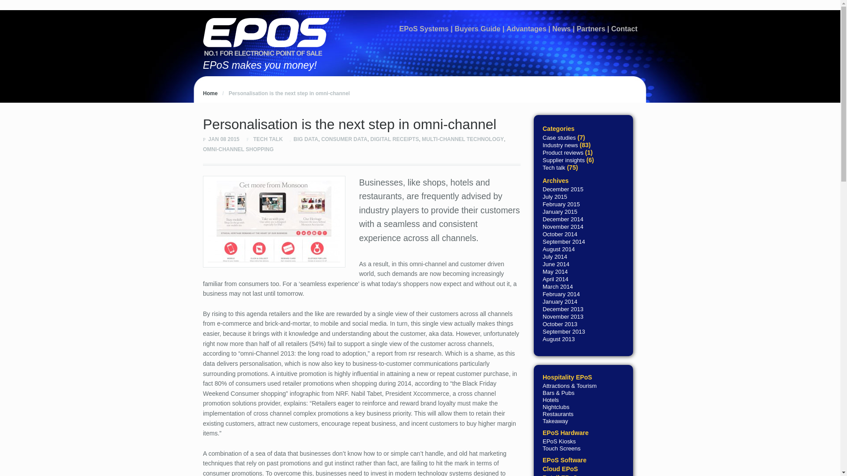 Image resolution: width=847 pixels, height=476 pixels. I want to click on TECH TALK, so click(268, 139).